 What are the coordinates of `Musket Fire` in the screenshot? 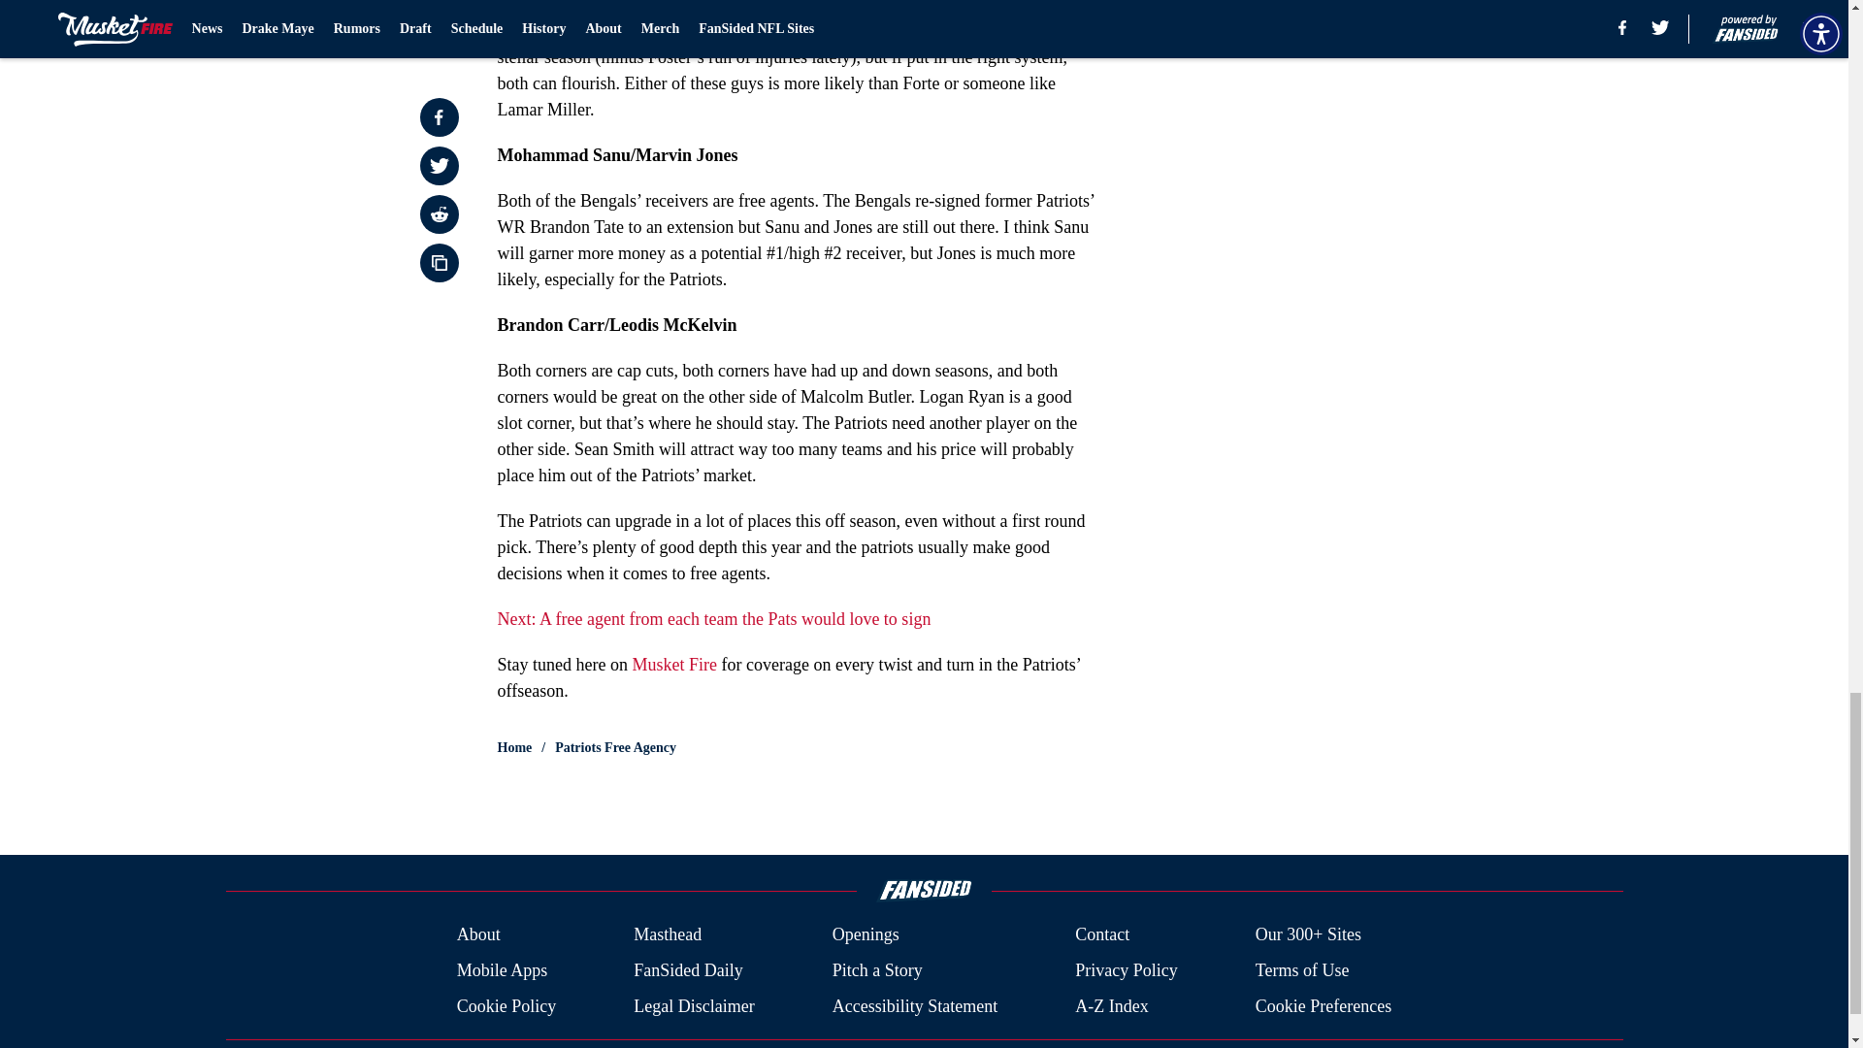 It's located at (673, 665).